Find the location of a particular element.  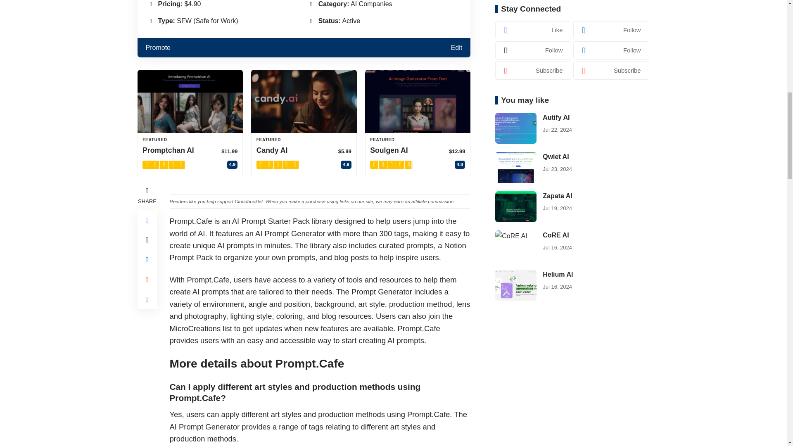

Promptchan AI is located at coordinates (190, 101).